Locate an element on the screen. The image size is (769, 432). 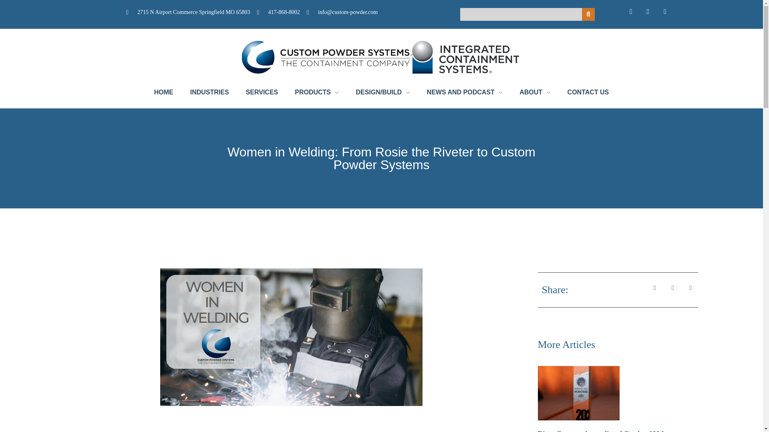
ABOUT is located at coordinates (535, 92).